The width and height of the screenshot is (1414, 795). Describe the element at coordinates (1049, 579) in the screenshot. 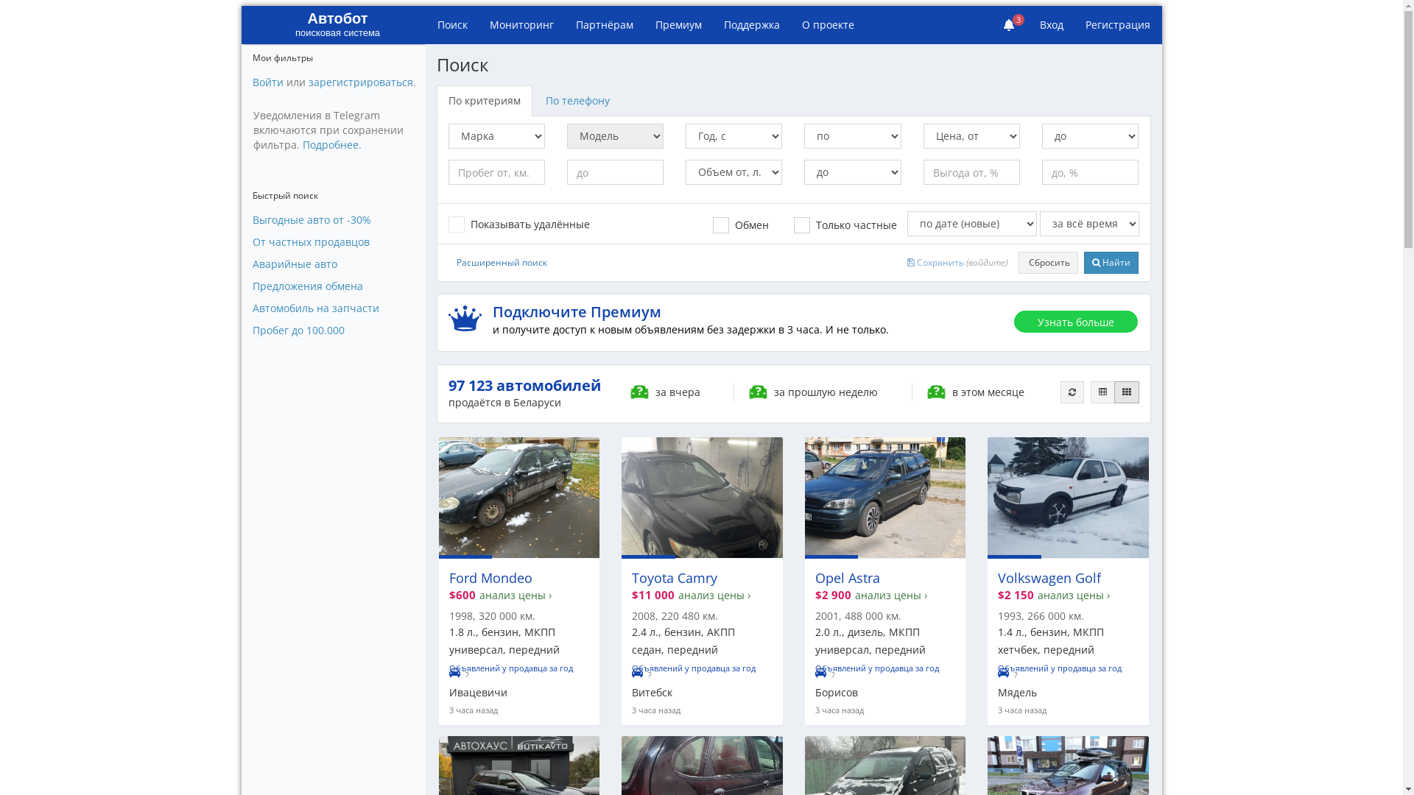

I see `Volkswagen Golf` at that location.